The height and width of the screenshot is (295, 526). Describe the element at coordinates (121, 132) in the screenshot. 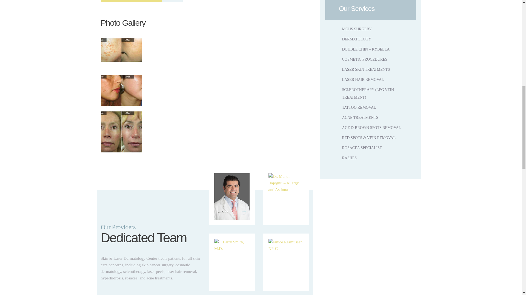

I see `Microdermabrasion-Power-Peels-030` at that location.